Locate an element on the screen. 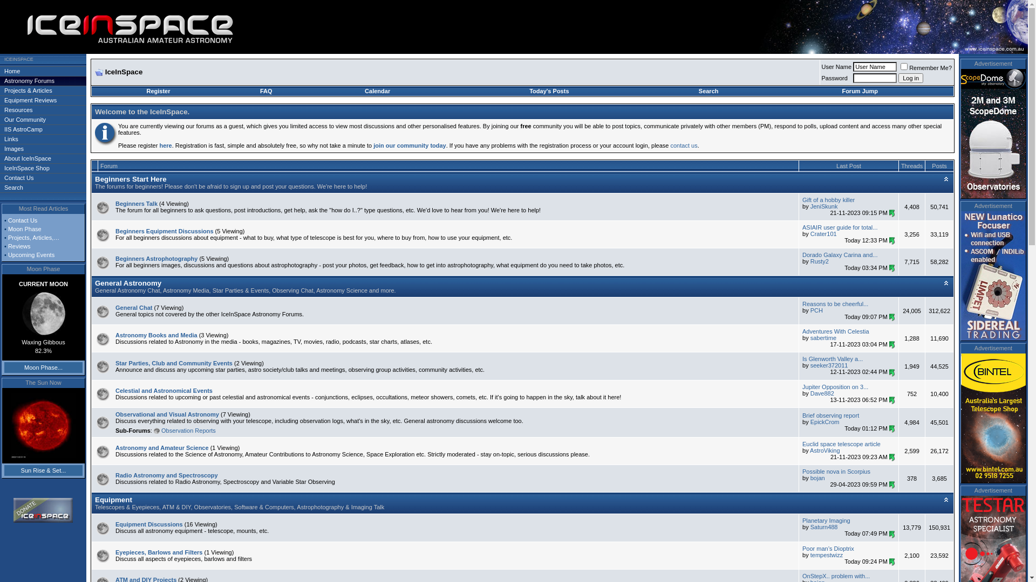  Possible nova in Scorpius is located at coordinates (836, 472).